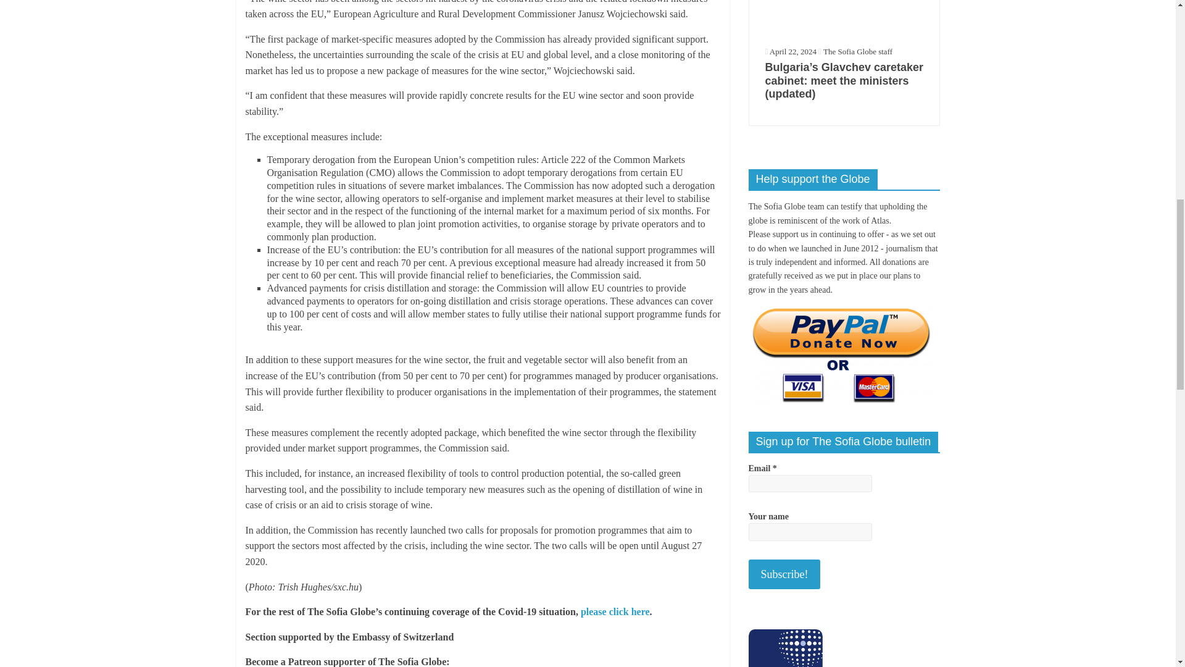  I want to click on Subscribe!, so click(784, 574).